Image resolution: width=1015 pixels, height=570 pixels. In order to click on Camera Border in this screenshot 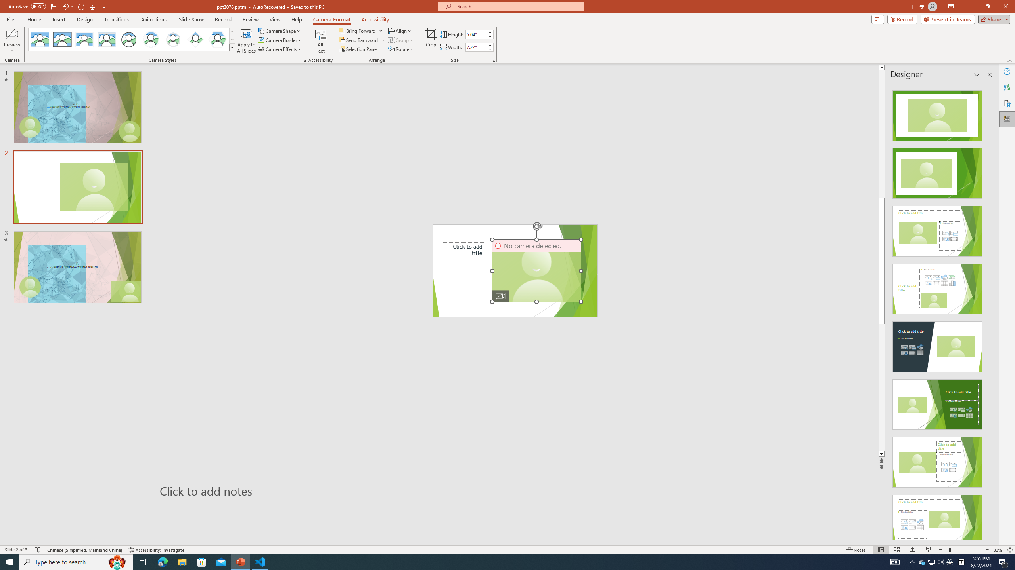, I will do `click(280, 40)`.